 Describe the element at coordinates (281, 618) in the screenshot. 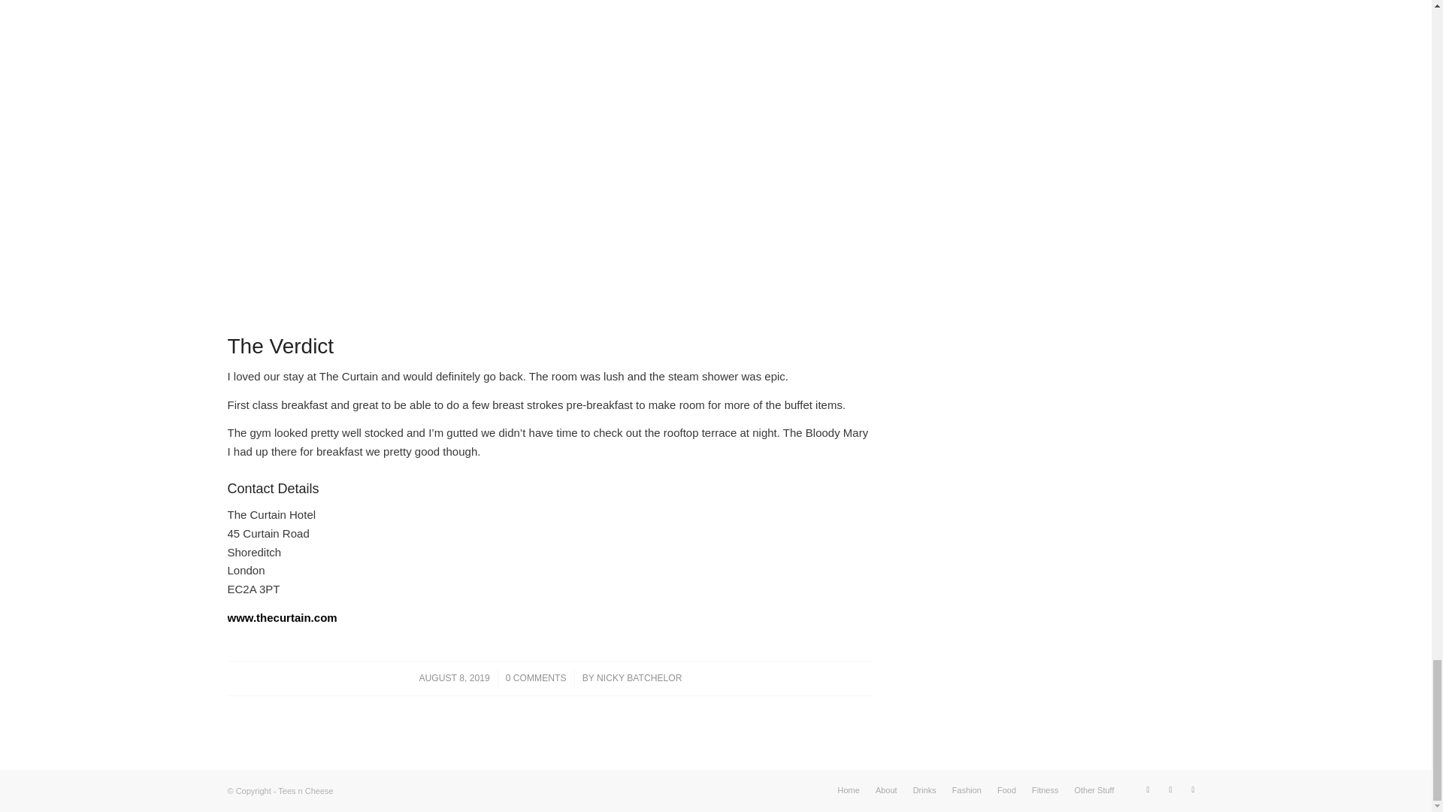

I see `www.thecurtain.com` at that location.